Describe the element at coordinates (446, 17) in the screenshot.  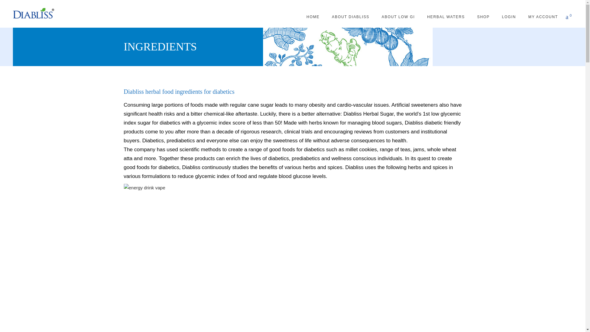
I see `HERBAL WATERS` at that location.